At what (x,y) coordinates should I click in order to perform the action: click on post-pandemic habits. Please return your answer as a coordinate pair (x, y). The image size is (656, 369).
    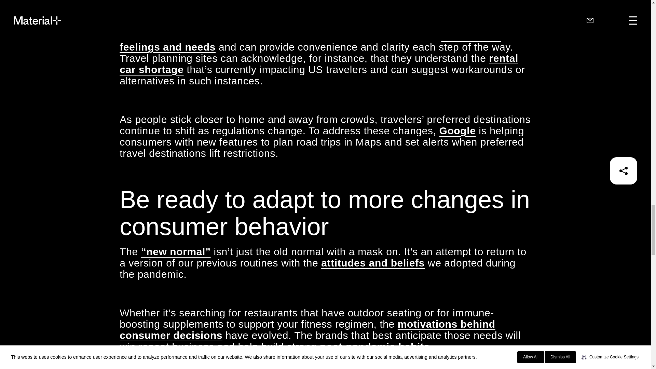
    Looking at the image, I should click on (374, 346).